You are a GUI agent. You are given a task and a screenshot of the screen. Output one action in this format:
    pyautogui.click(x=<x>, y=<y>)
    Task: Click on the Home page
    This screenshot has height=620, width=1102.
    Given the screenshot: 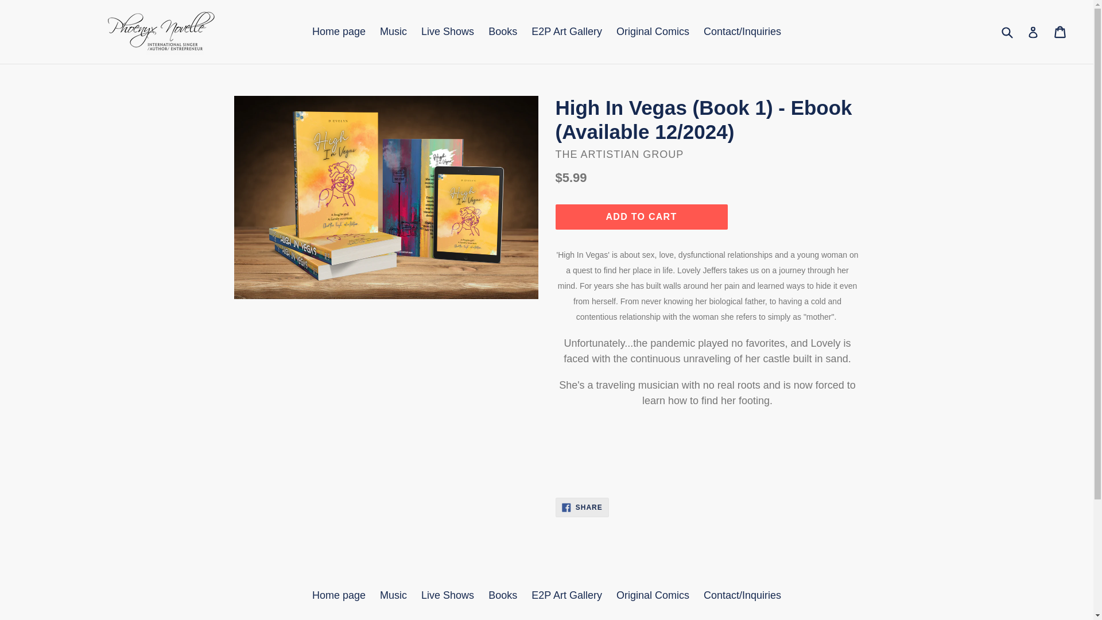 What is the action you would take?
    pyautogui.click(x=339, y=595)
    